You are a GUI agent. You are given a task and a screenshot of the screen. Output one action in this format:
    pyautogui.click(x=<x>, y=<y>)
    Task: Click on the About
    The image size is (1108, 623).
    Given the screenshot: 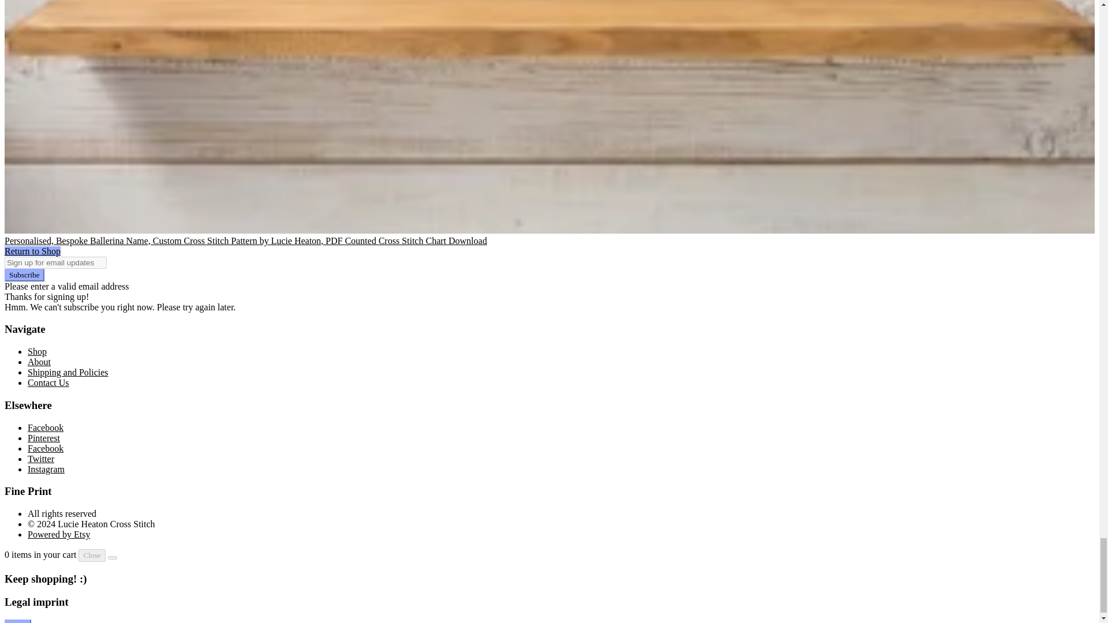 What is the action you would take?
    pyautogui.click(x=39, y=362)
    